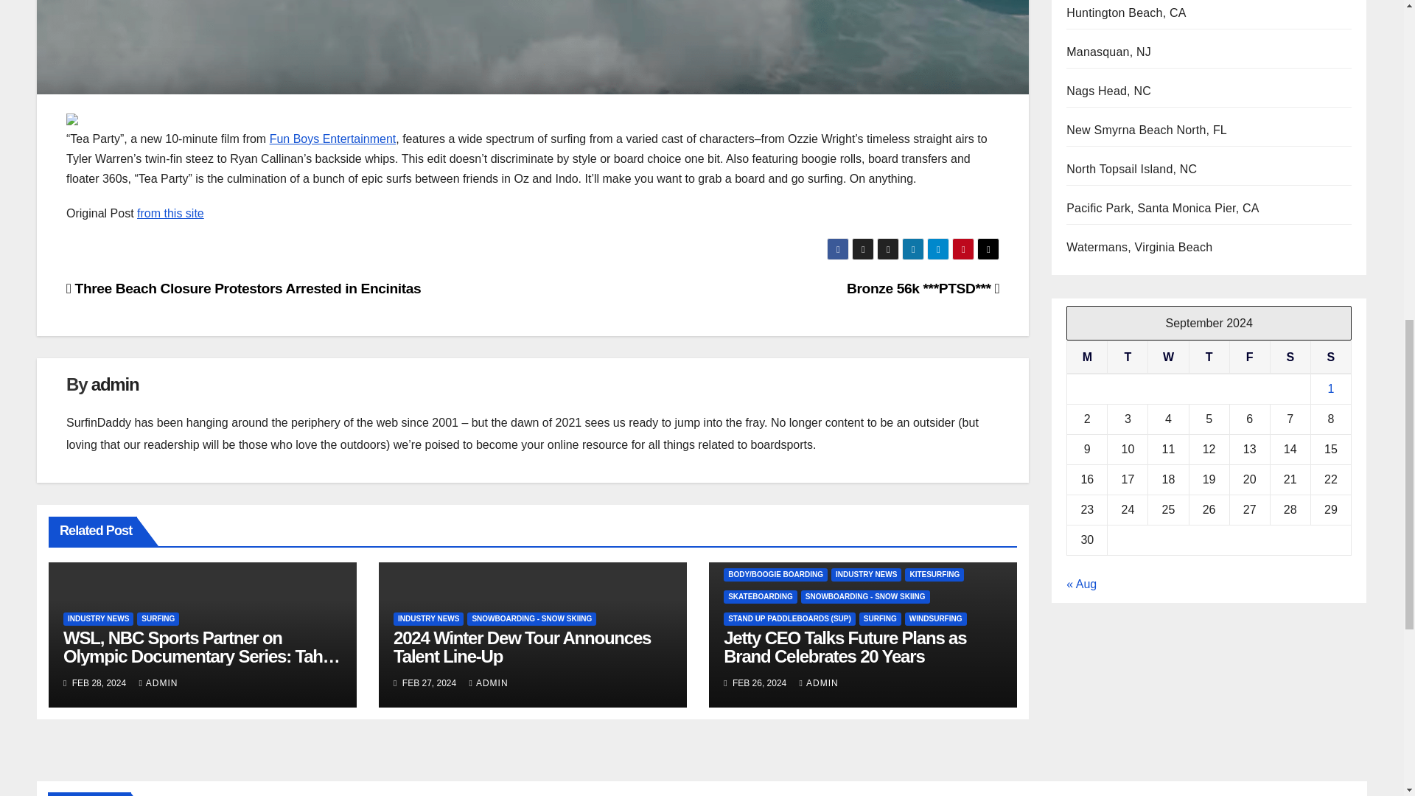  I want to click on from this site, so click(170, 213).